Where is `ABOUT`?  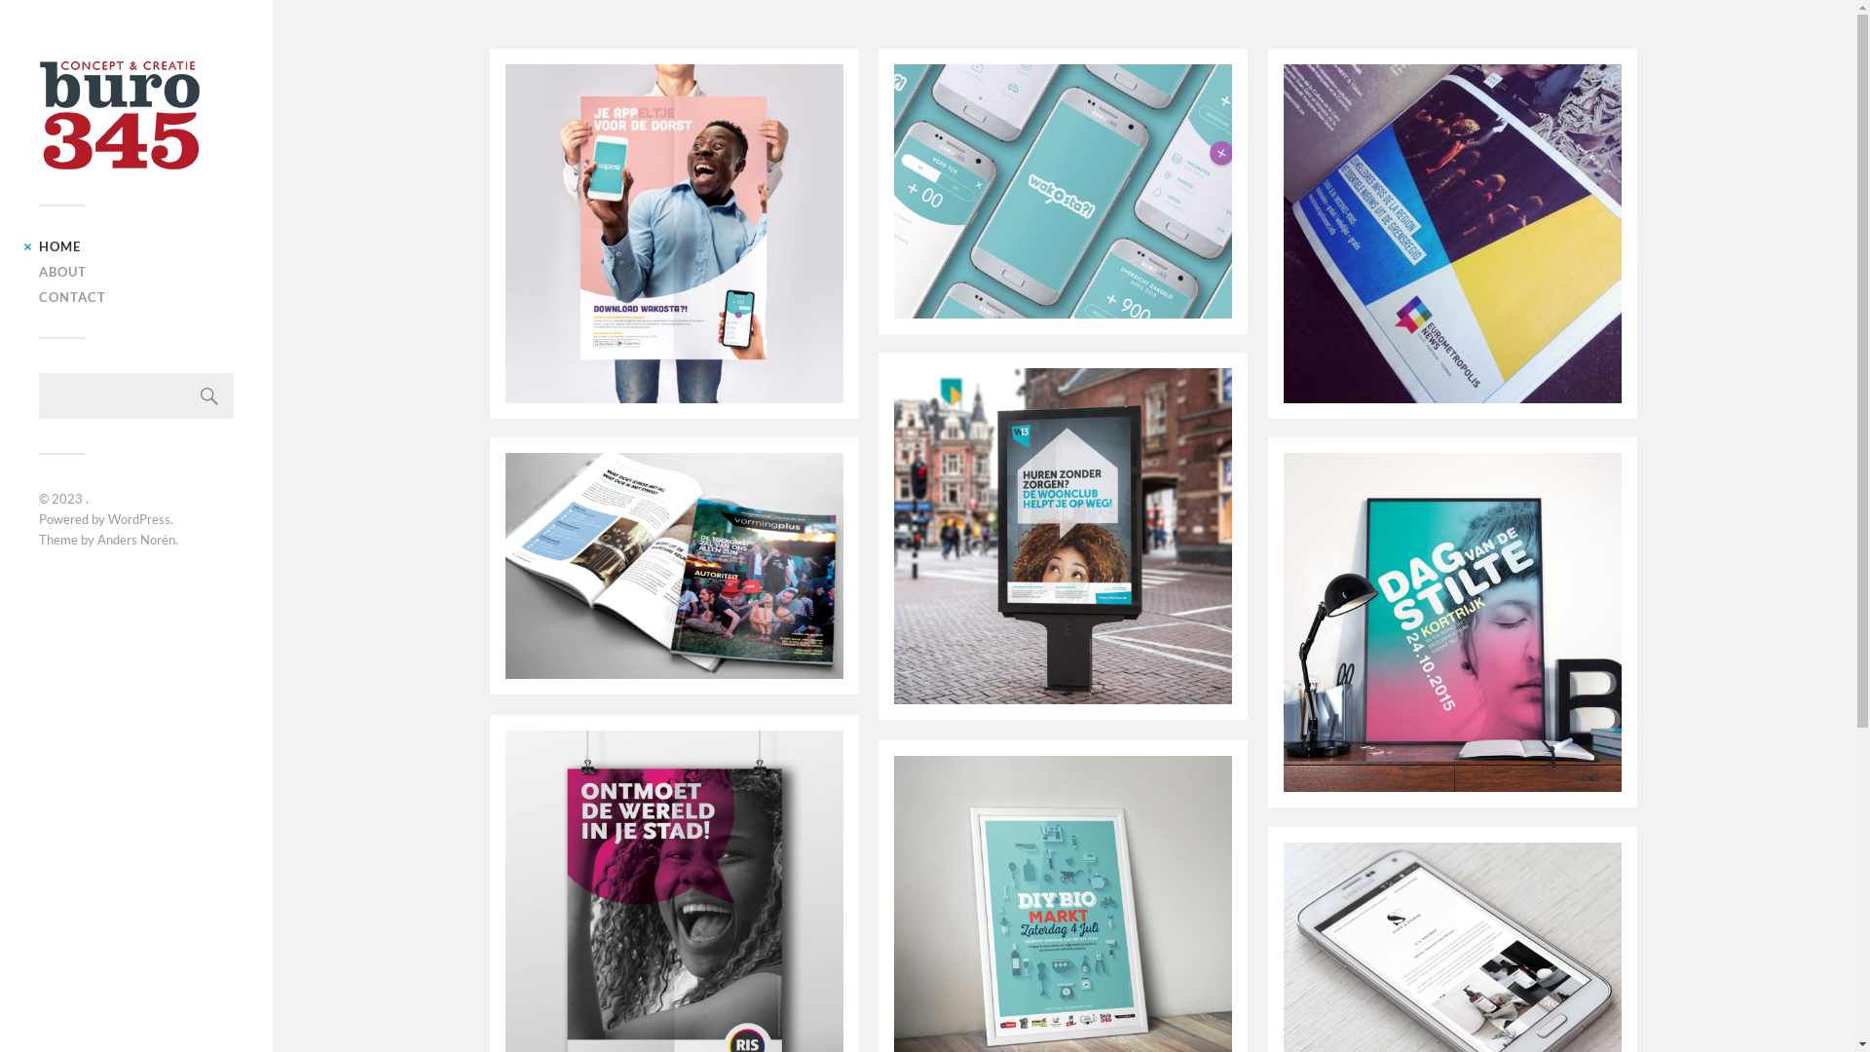 ABOUT is located at coordinates (62, 272).